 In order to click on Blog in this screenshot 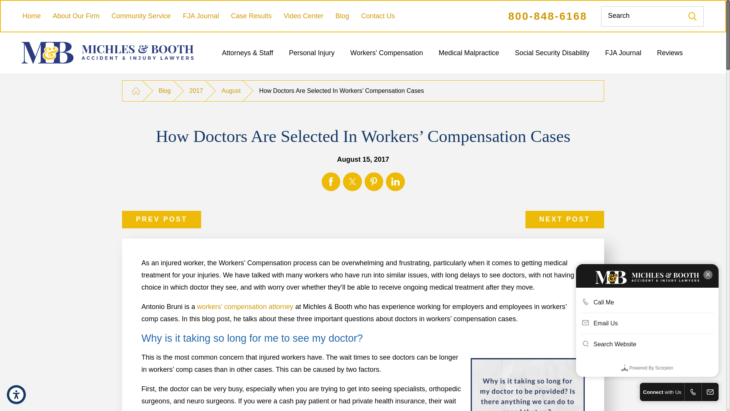, I will do `click(342, 16)`.